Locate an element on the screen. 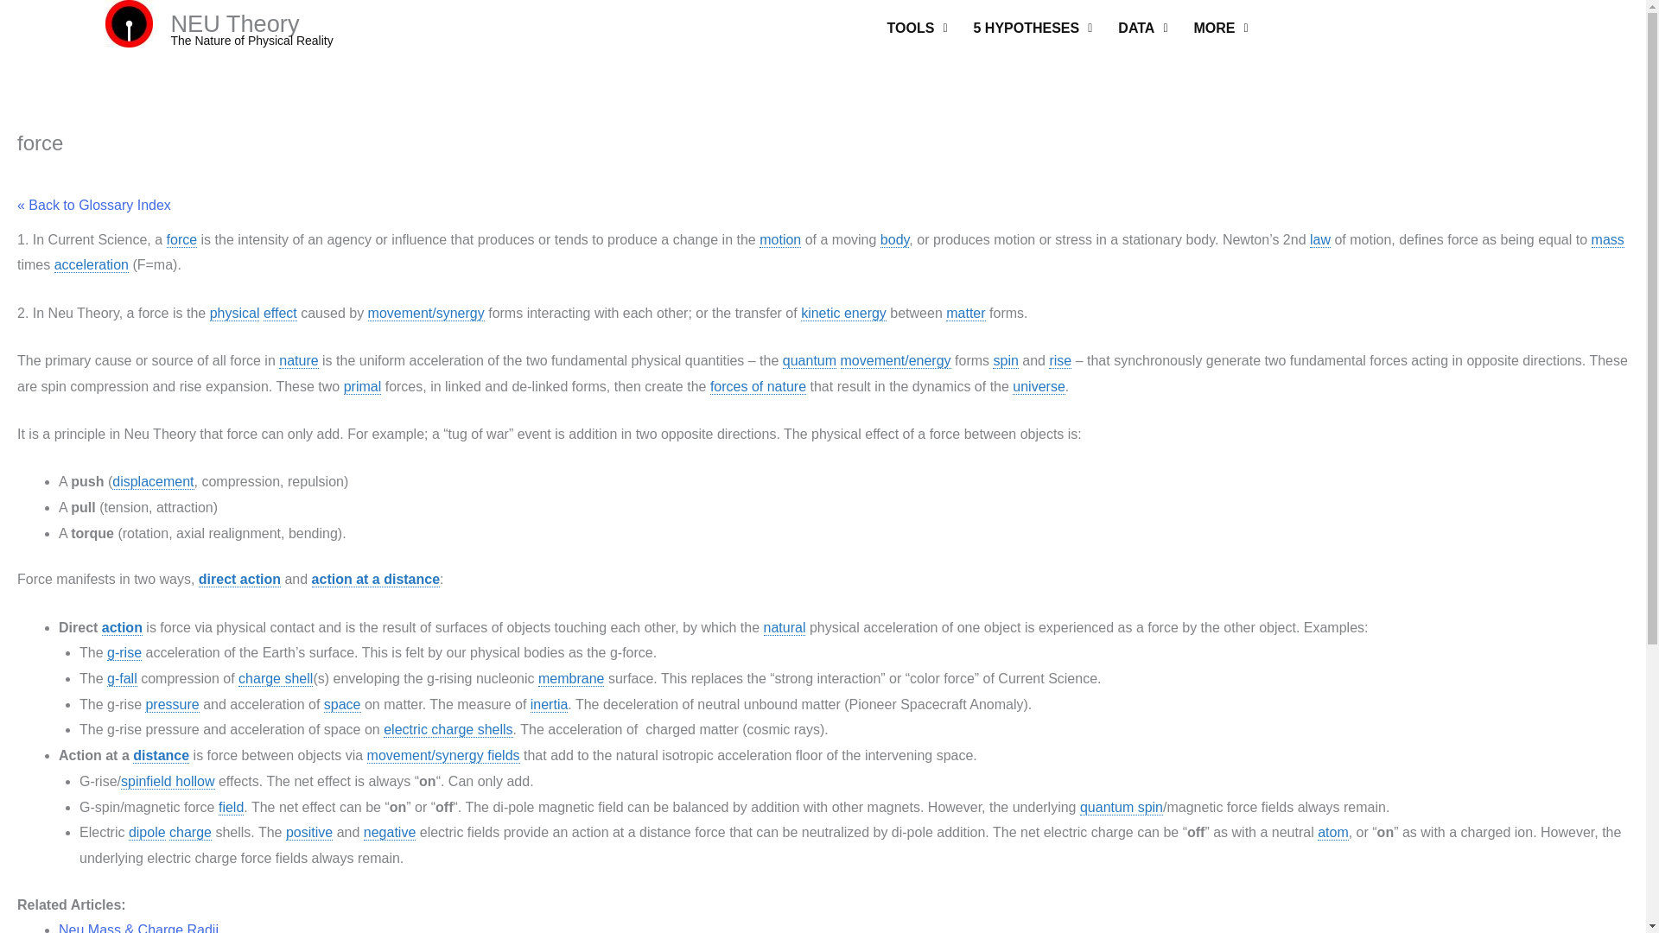  Neu Theory is located at coordinates (129, 24).